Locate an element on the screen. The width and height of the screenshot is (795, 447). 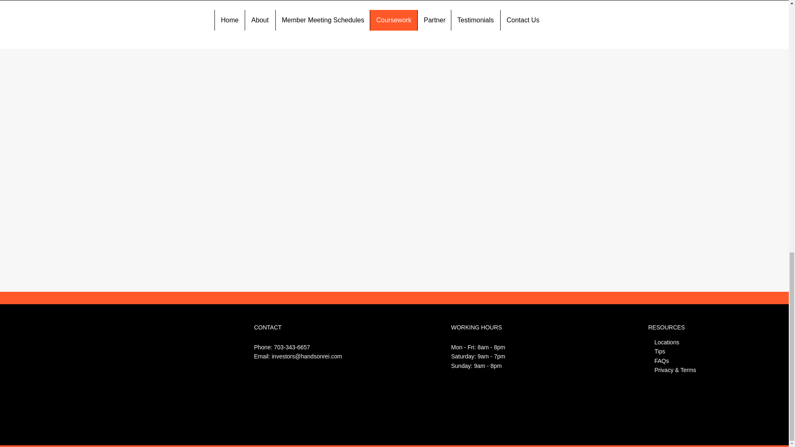
Tips is located at coordinates (659, 351).